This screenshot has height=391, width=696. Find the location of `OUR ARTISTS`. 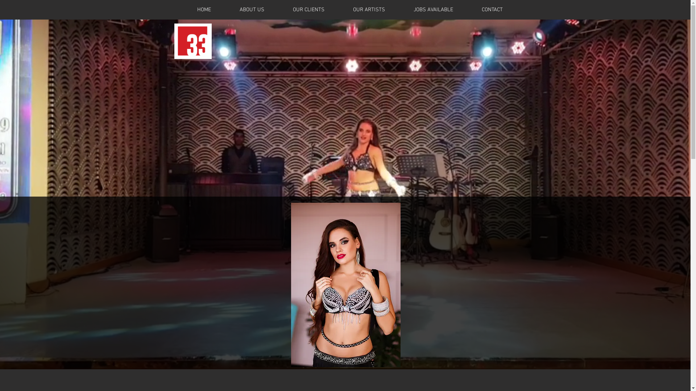

OUR ARTISTS is located at coordinates (378, 9).